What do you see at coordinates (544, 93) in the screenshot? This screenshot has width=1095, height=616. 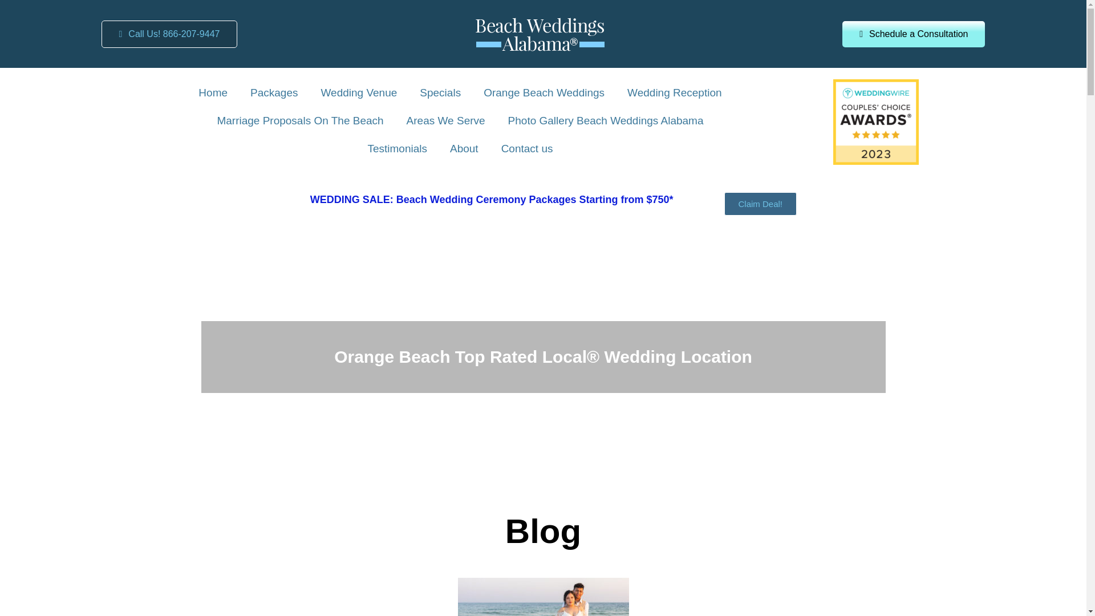 I see `Orange Beach Weddings` at bounding box center [544, 93].